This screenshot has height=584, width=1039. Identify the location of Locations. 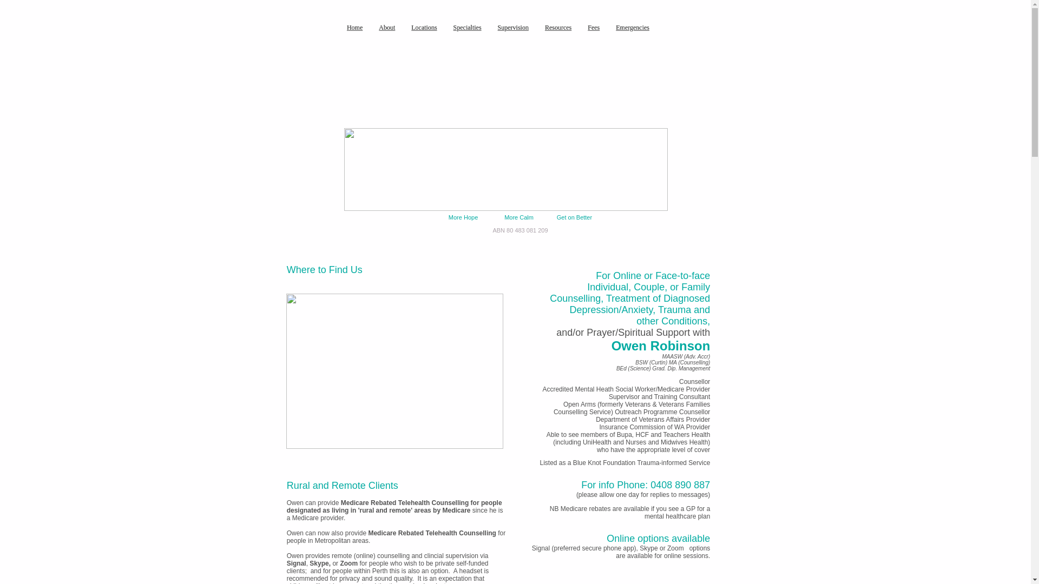
(424, 28).